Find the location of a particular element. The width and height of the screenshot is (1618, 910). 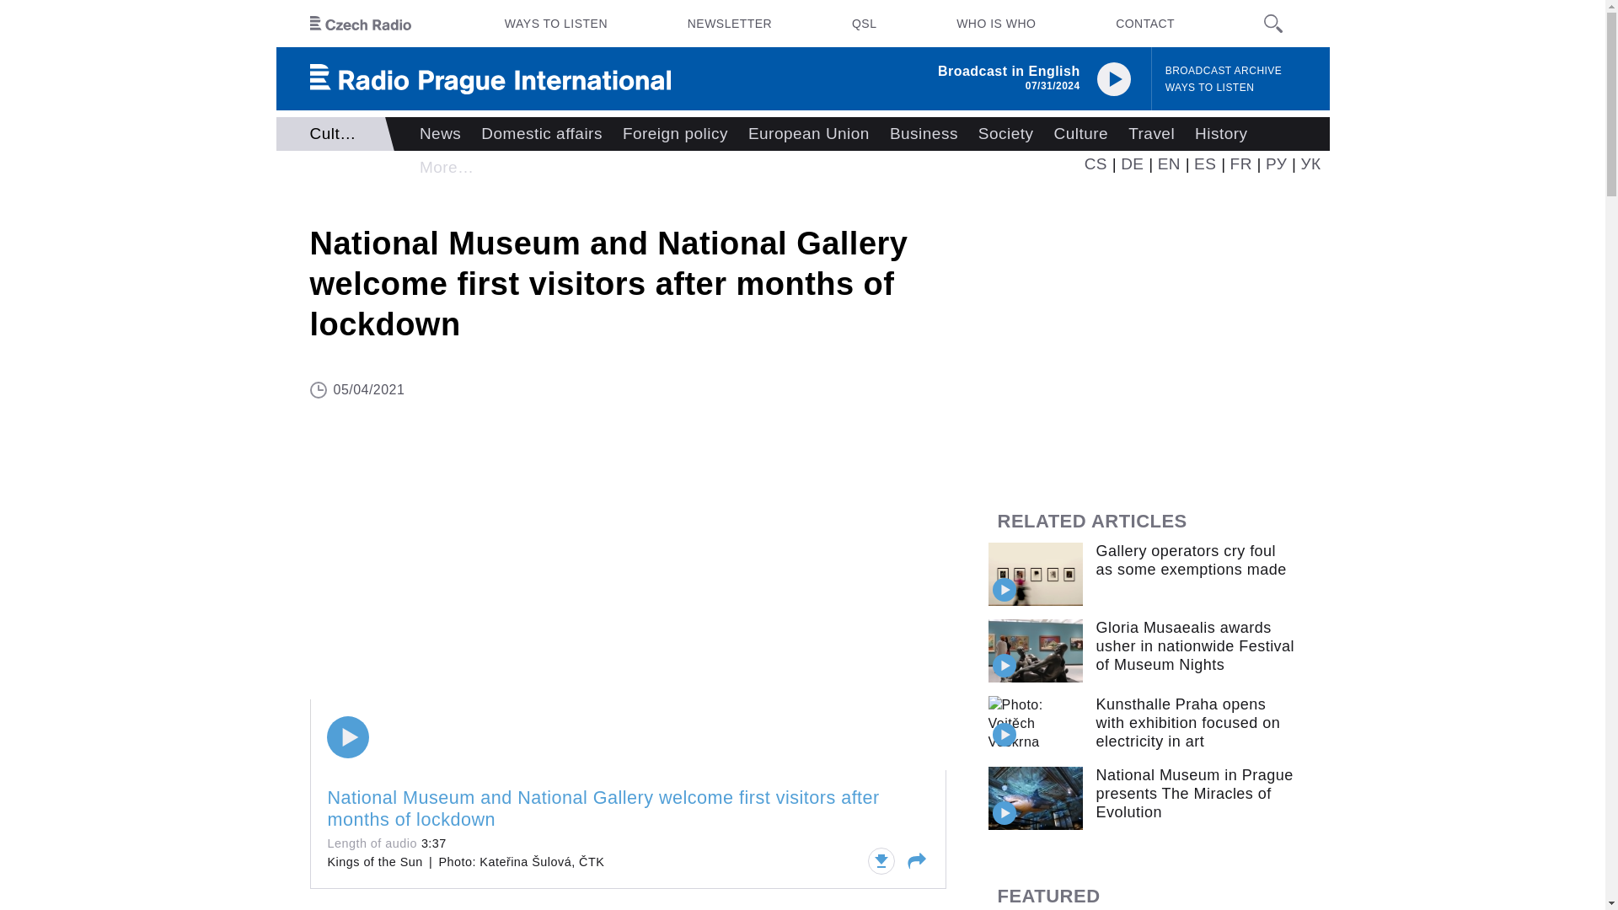

BROADCAST ARCHIVE is located at coordinates (1224, 71).